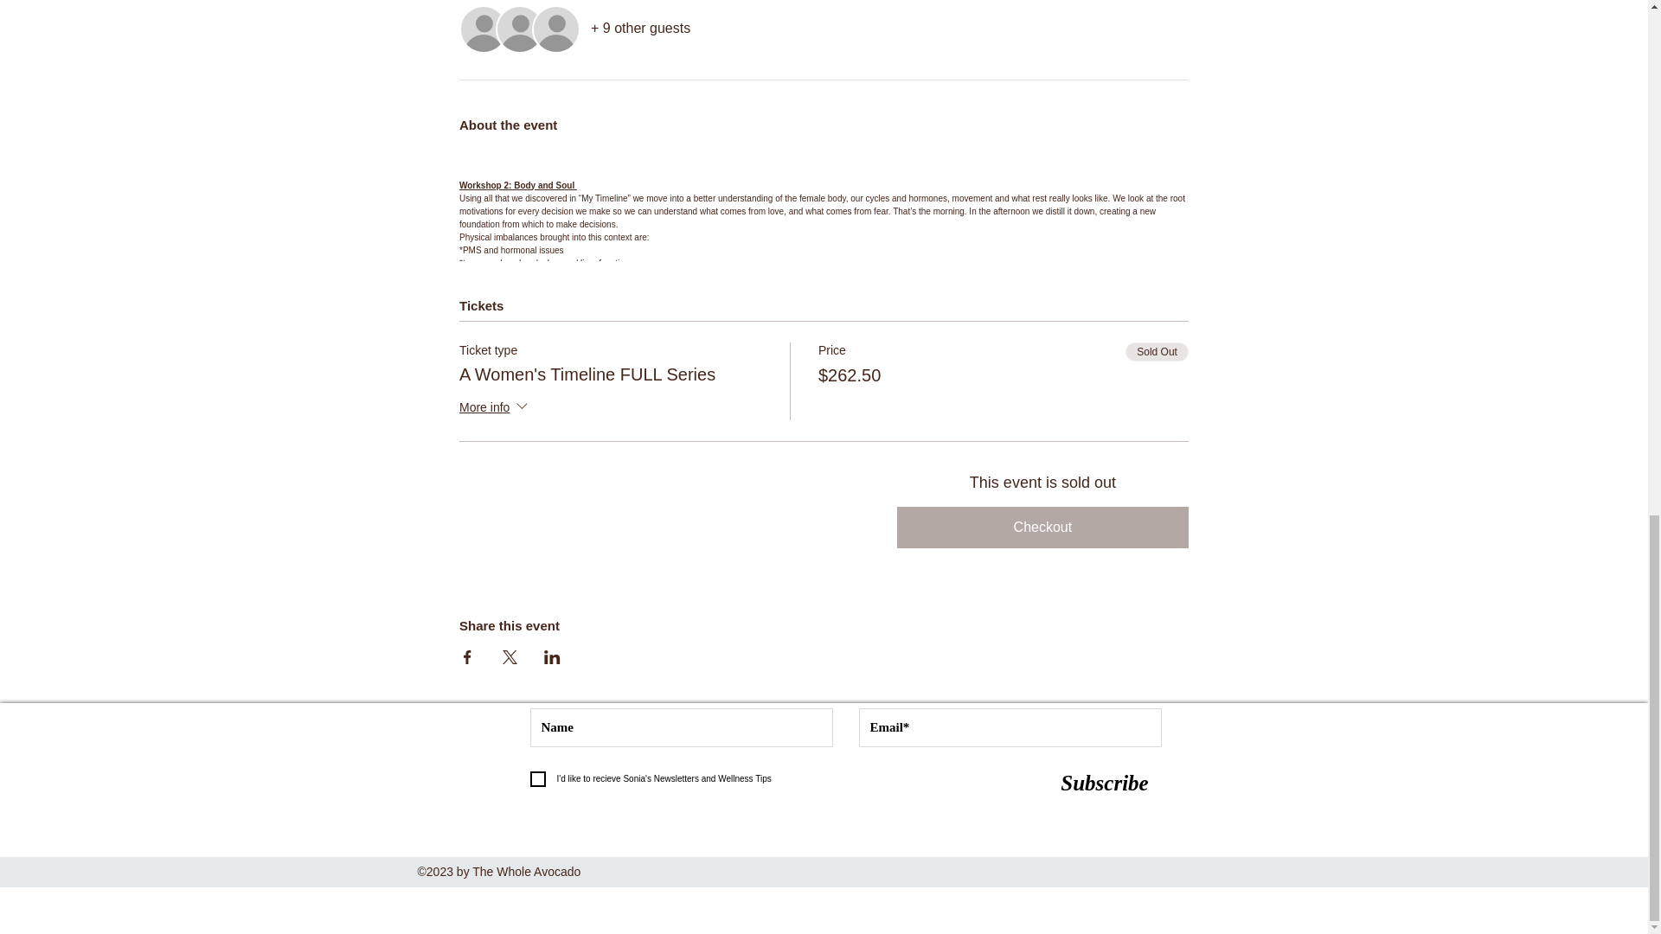  I want to click on Subscribe, so click(1104, 783).